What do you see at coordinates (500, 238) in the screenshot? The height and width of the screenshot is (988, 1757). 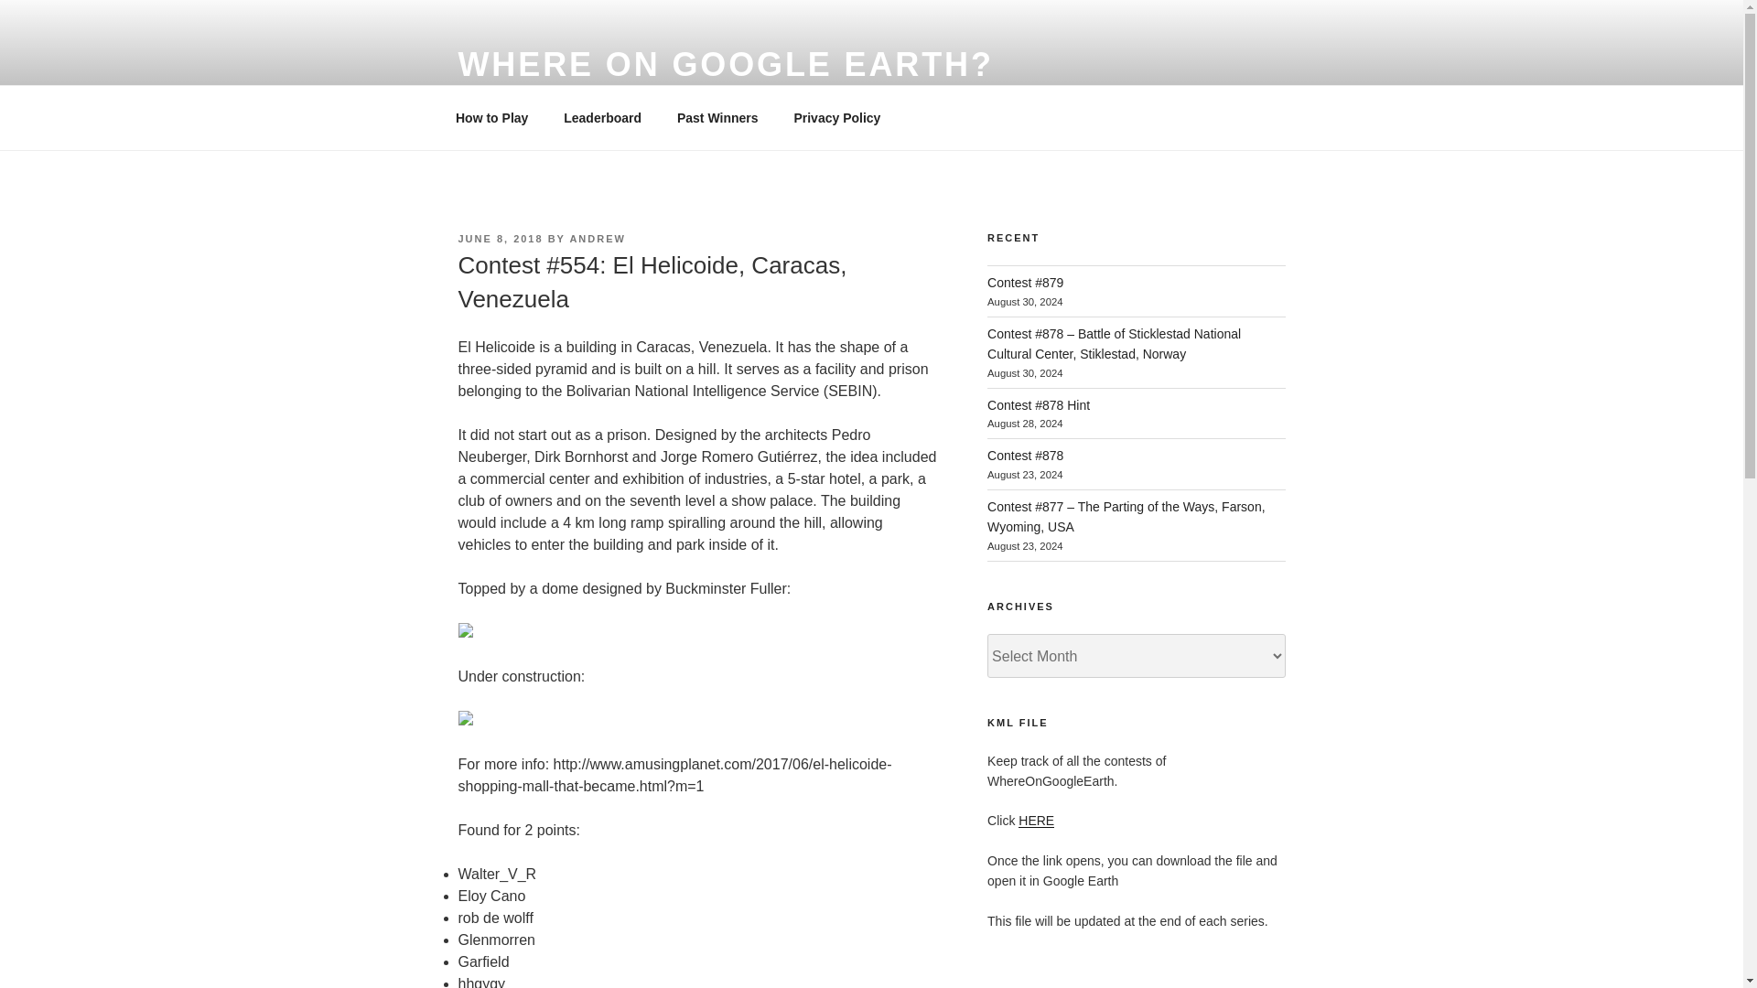 I see `JUNE 8, 2018` at bounding box center [500, 238].